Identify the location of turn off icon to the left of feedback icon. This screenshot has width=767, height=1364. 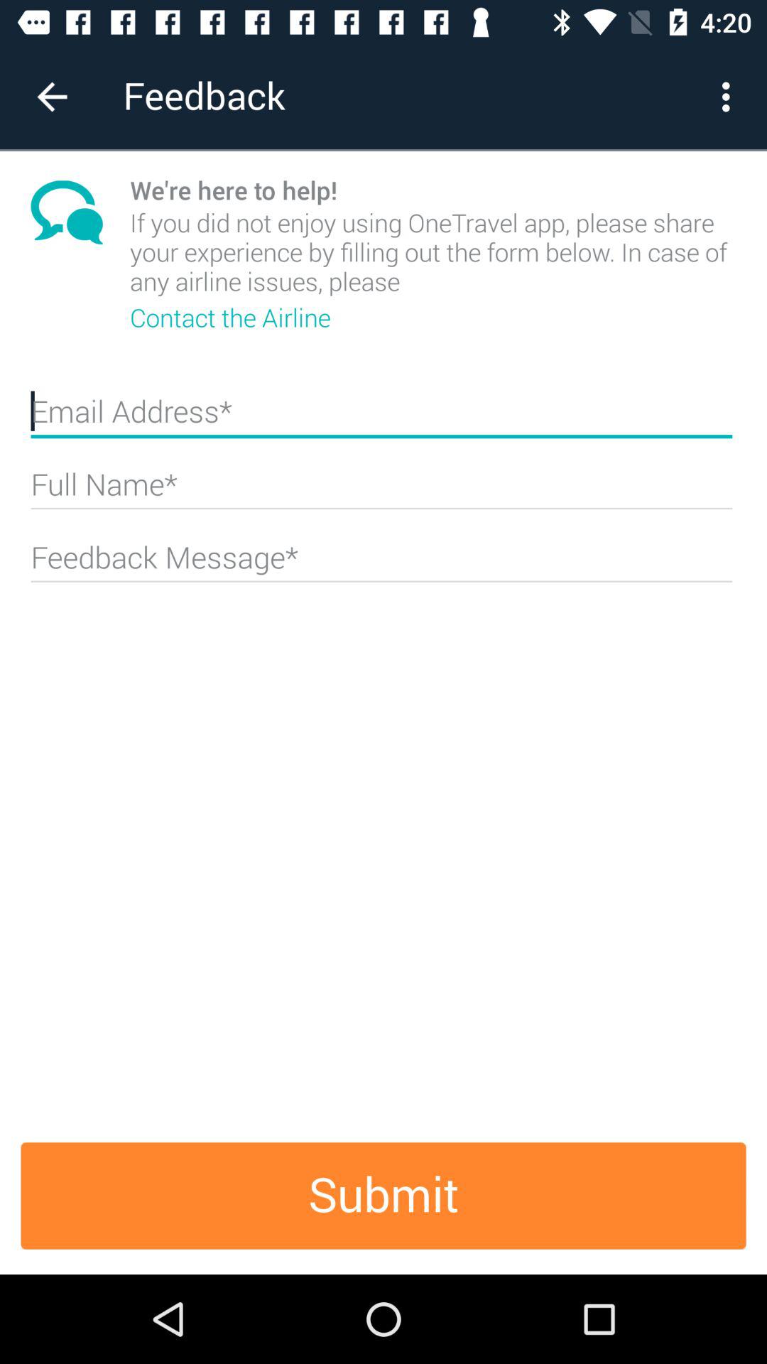
(52, 97).